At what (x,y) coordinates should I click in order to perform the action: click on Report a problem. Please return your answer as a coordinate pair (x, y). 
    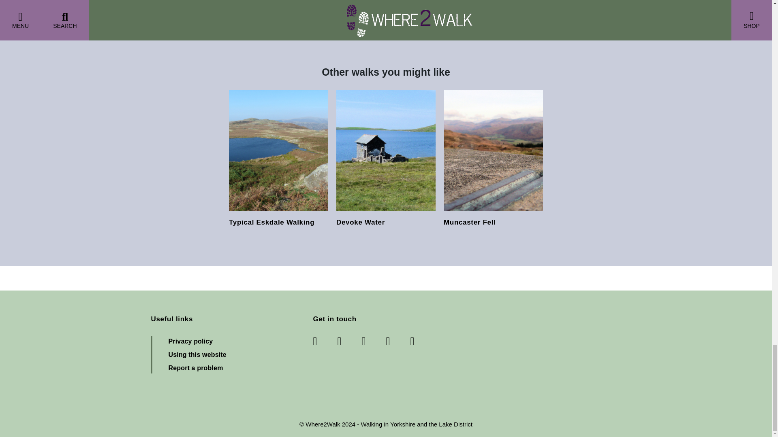
    Looking at the image, I should click on (196, 368).